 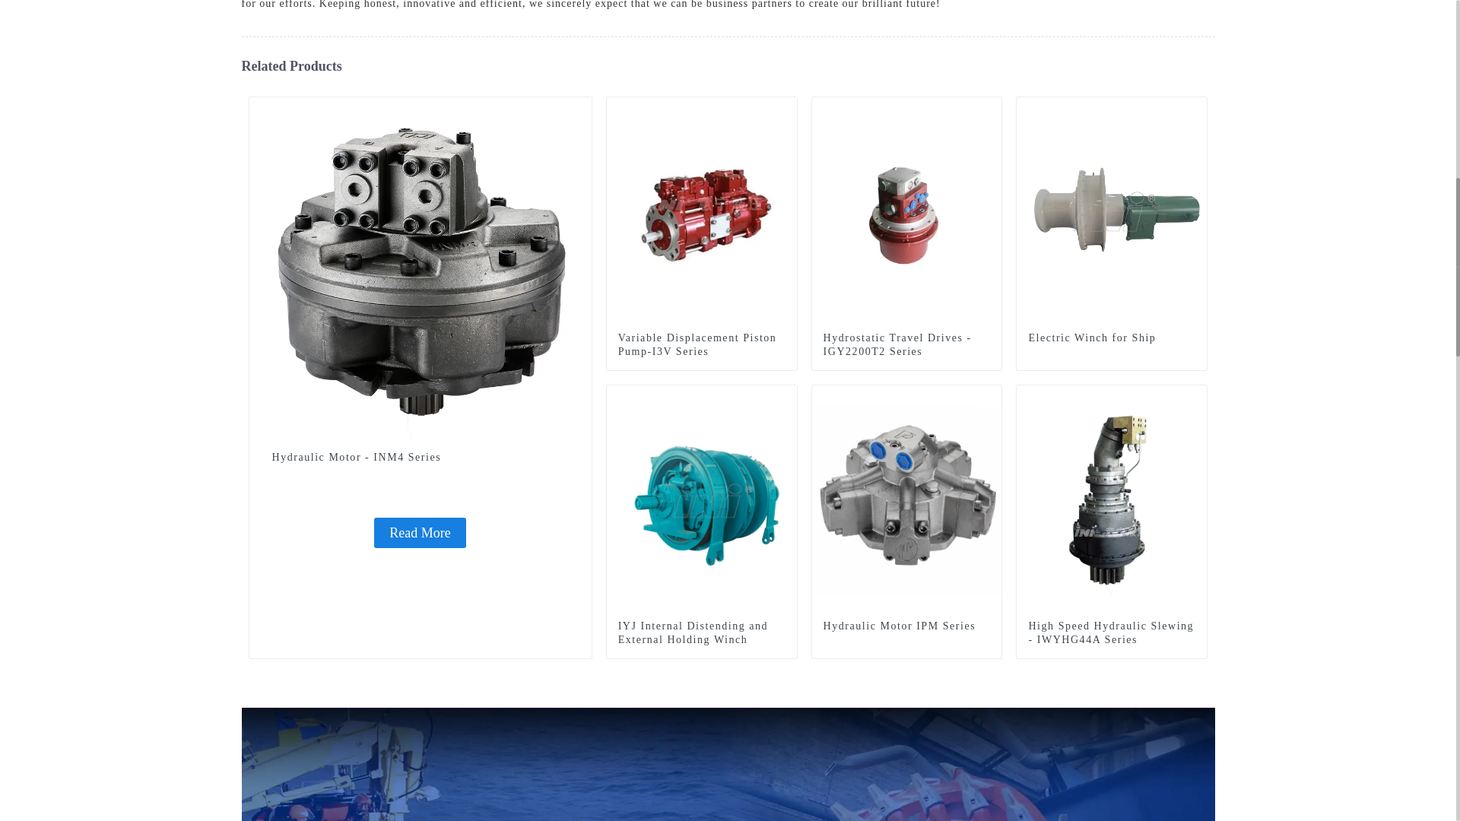 I want to click on IYJ Internal Distending and External Holding Winch , so click(x=702, y=499).